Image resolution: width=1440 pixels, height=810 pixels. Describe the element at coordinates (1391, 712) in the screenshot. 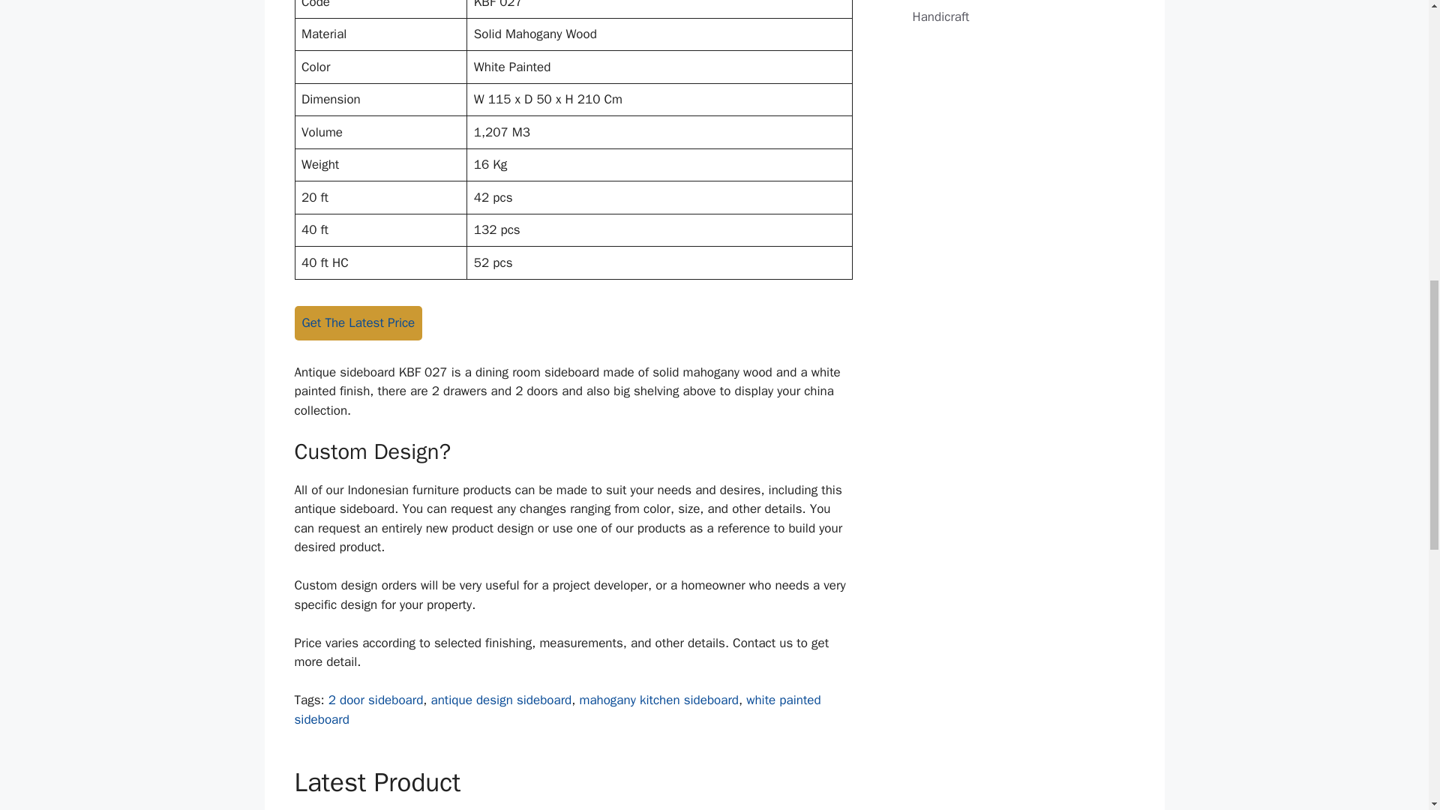

I see `Scroll back to top` at that location.